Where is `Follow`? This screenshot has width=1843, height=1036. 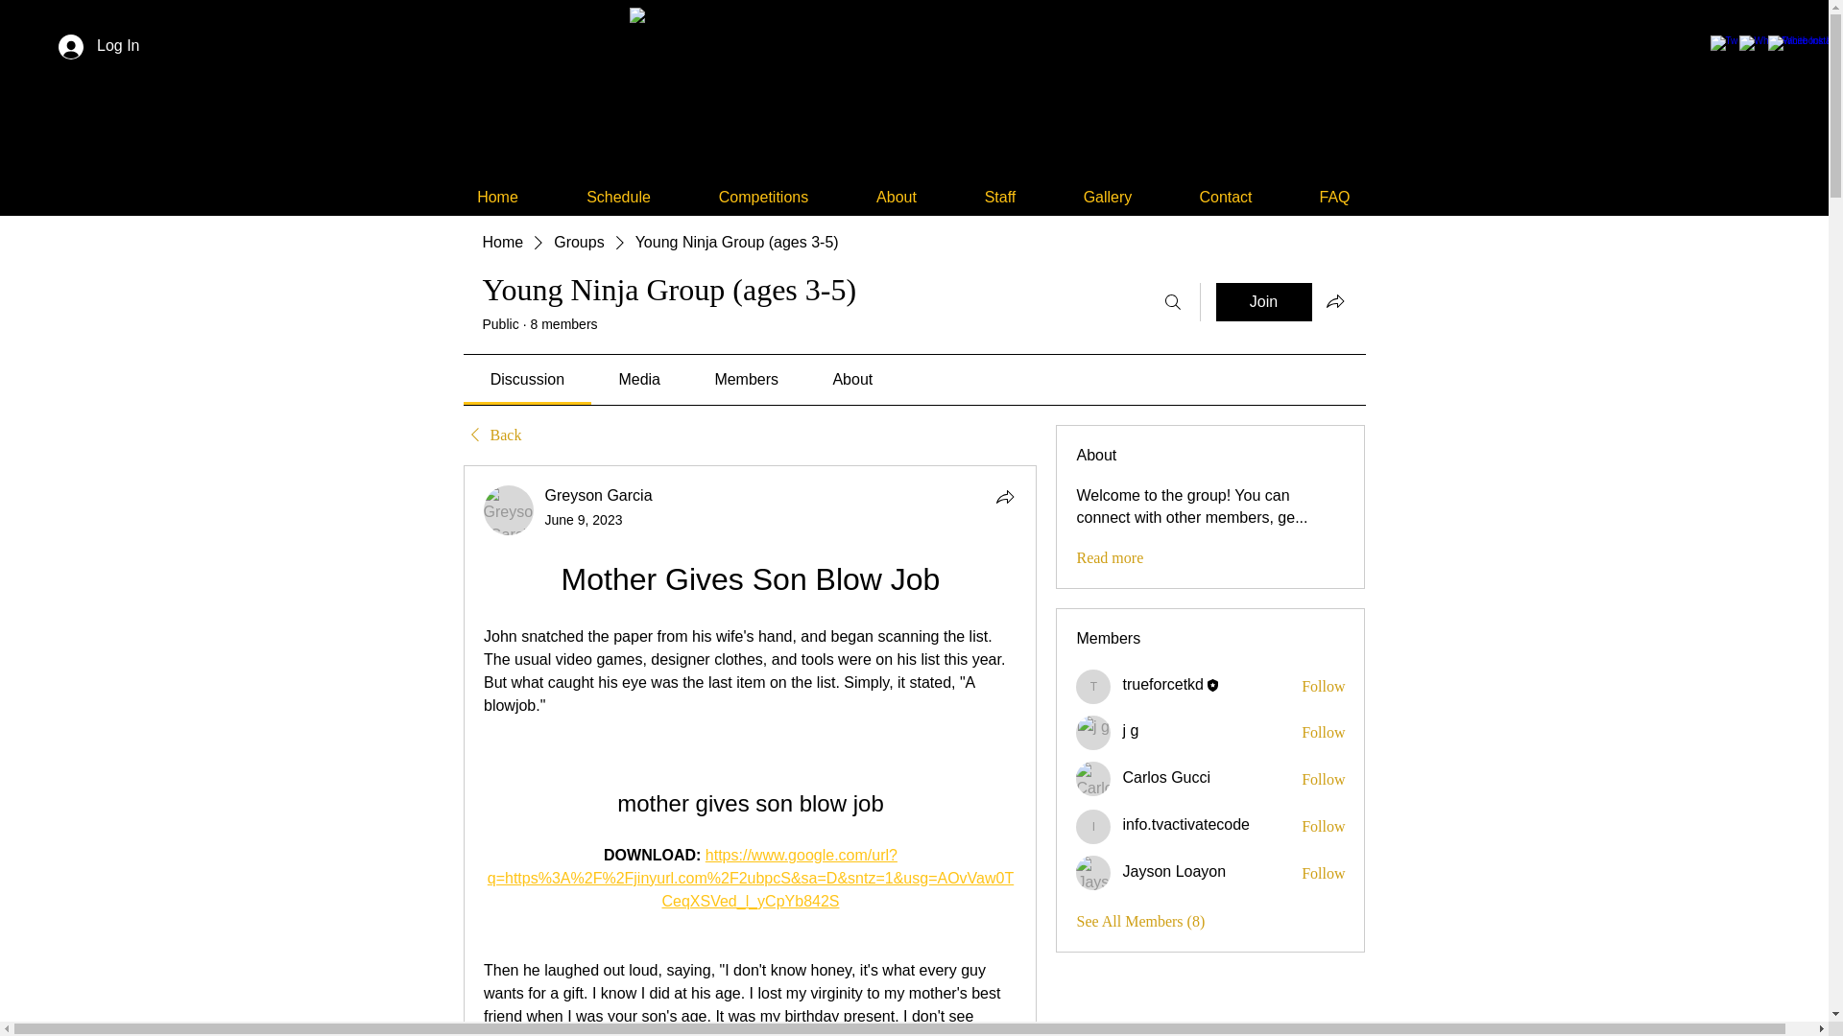 Follow is located at coordinates (1323, 733).